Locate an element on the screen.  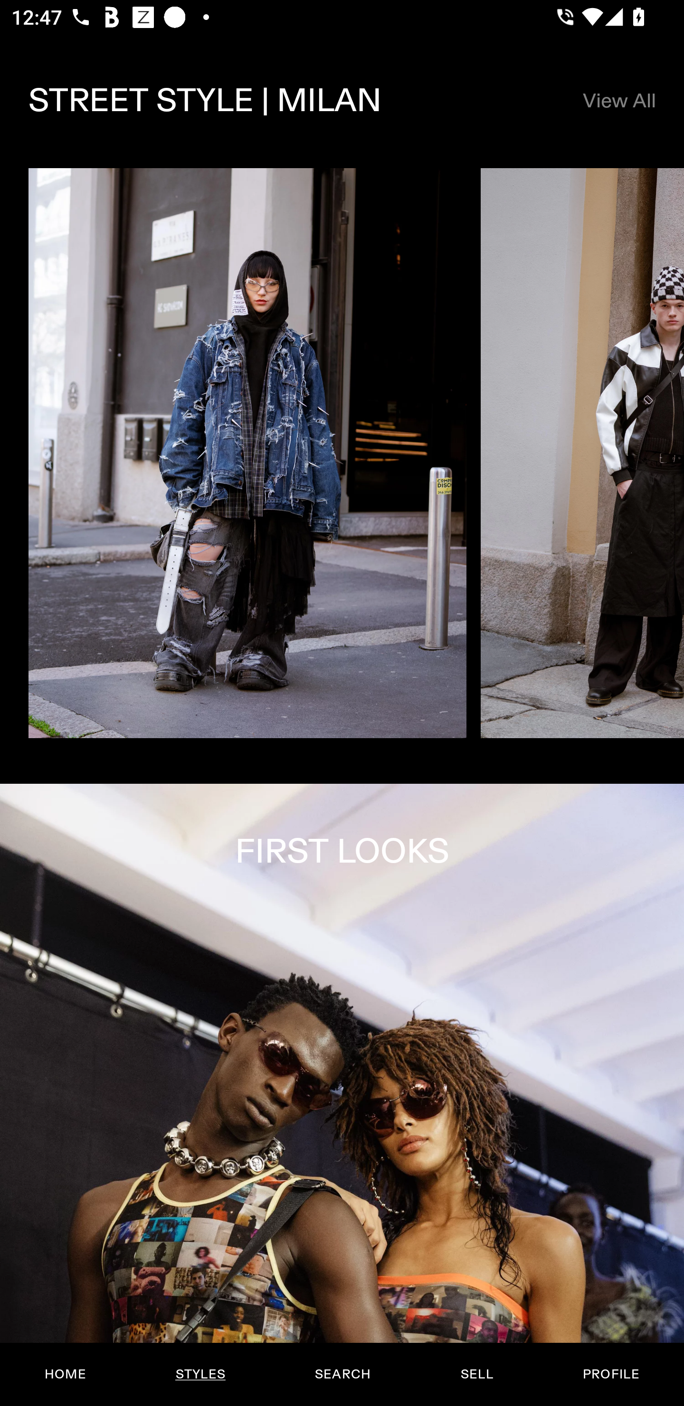
HOME is located at coordinates (66, 1374).